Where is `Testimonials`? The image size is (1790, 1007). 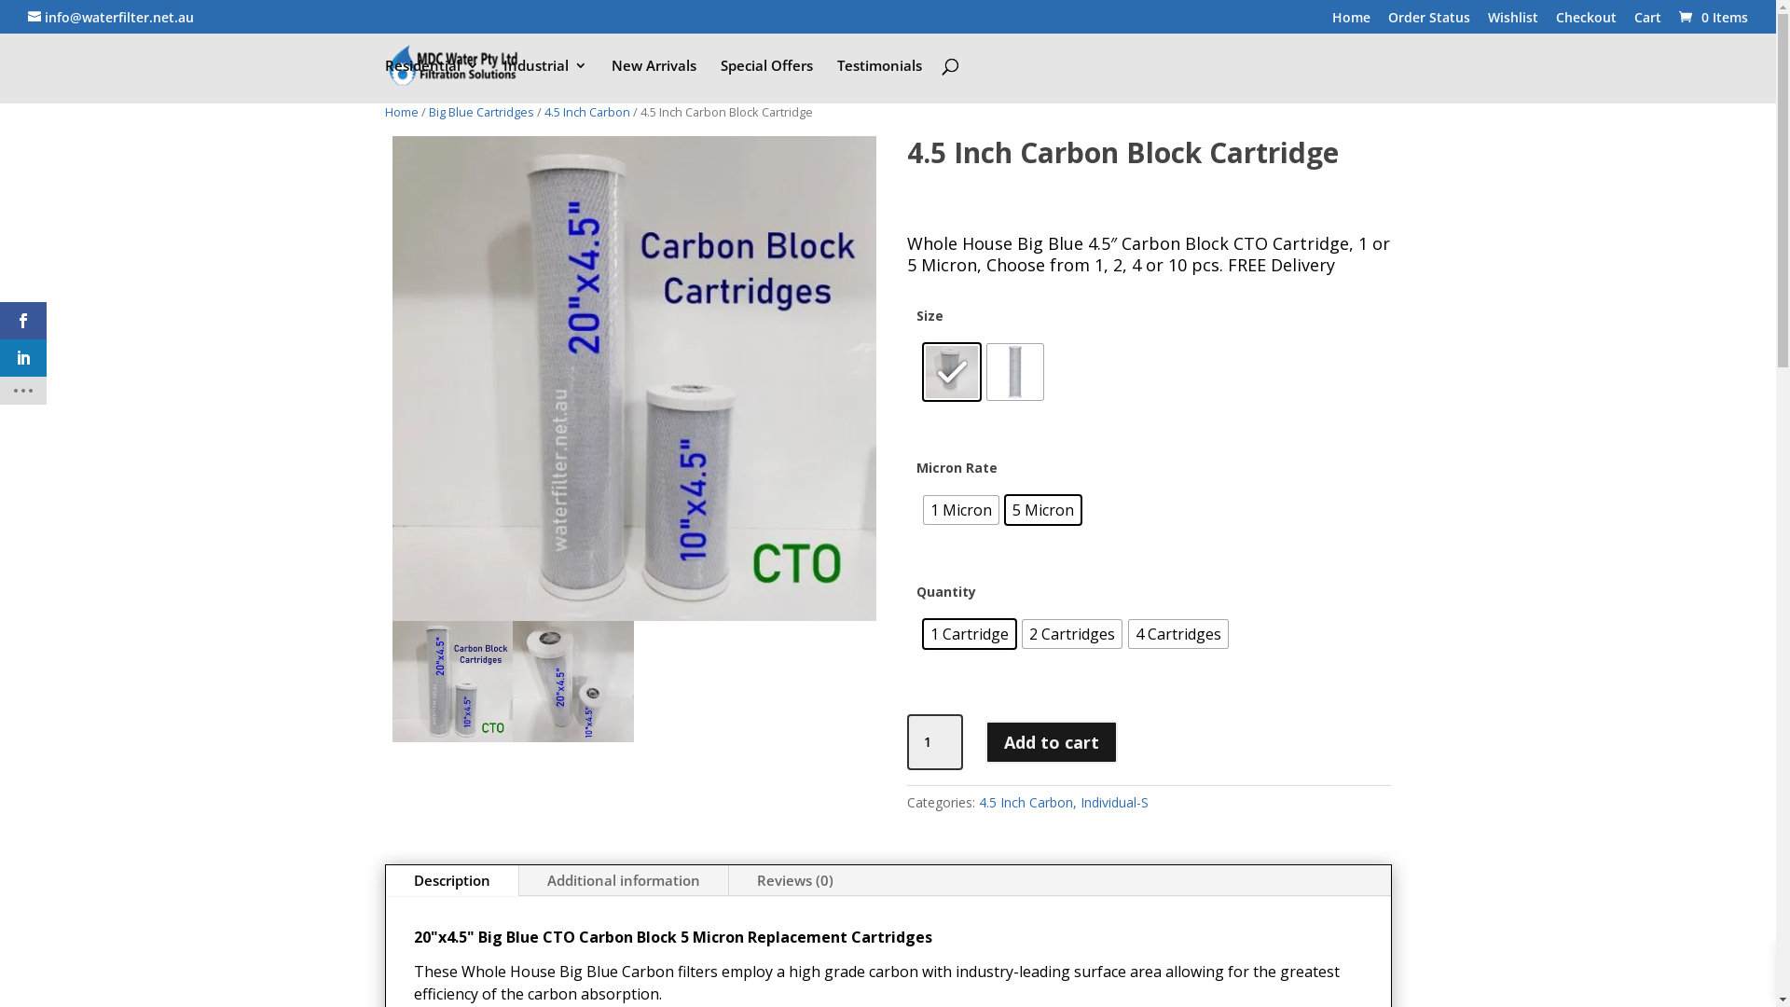 Testimonials is located at coordinates (880, 80).